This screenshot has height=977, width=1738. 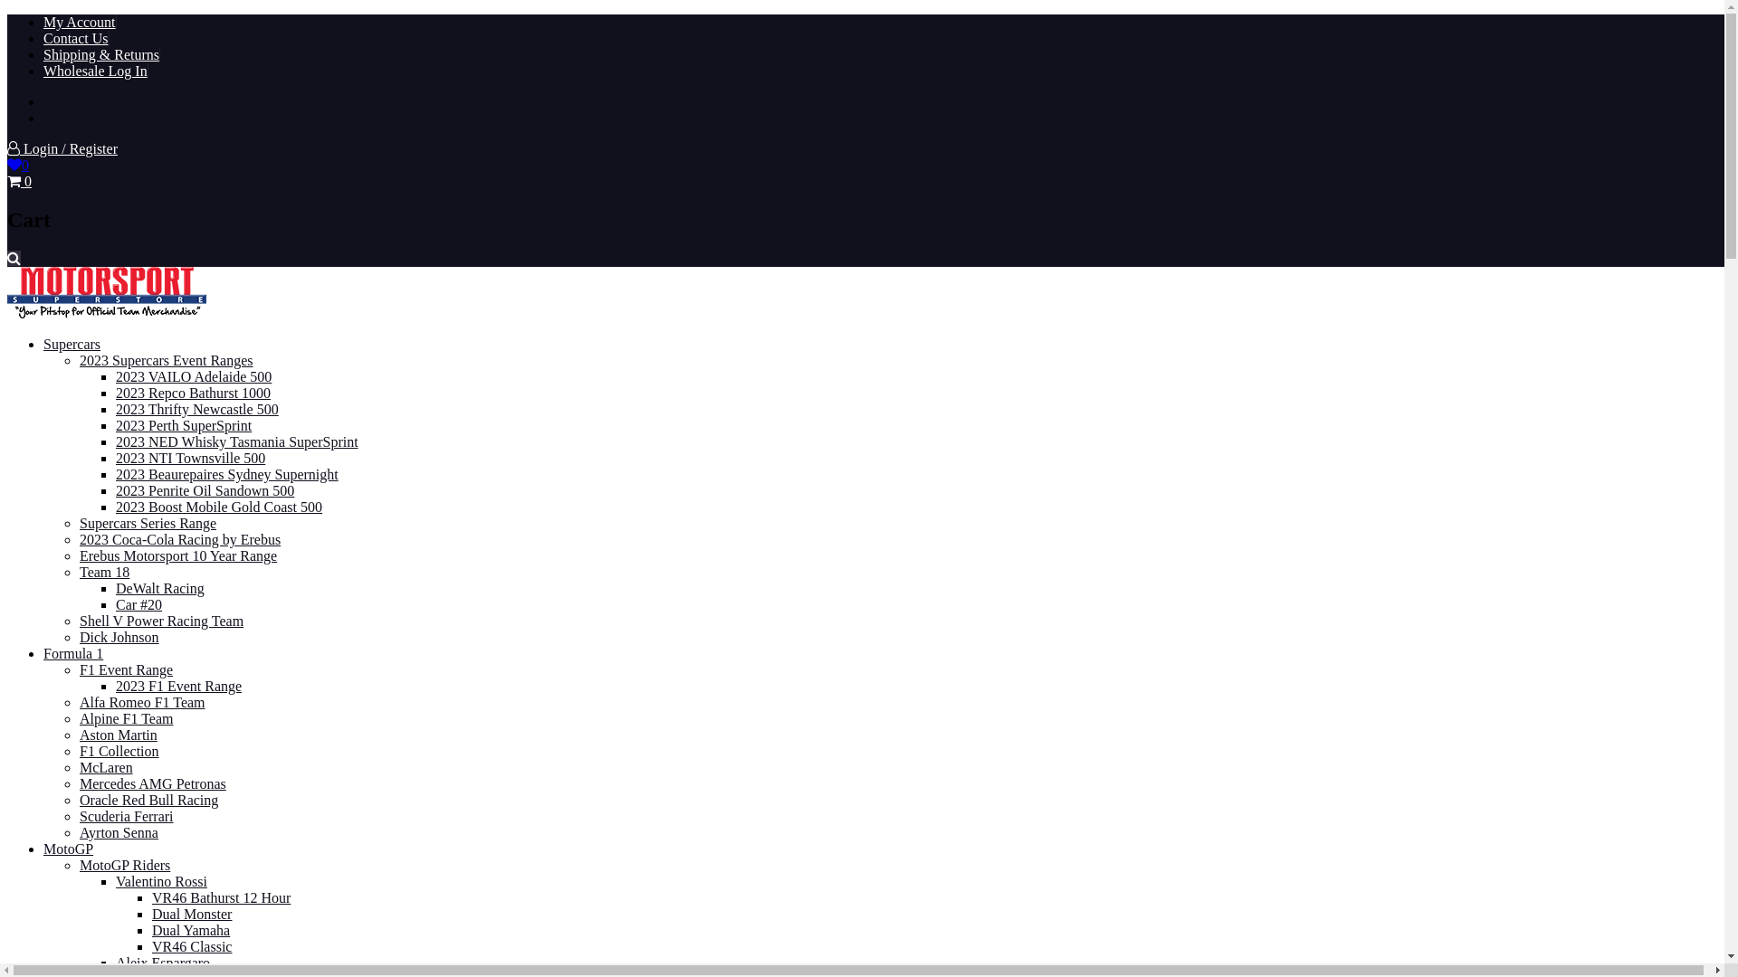 I want to click on 2023 Perth SuperSprint, so click(x=184, y=425).